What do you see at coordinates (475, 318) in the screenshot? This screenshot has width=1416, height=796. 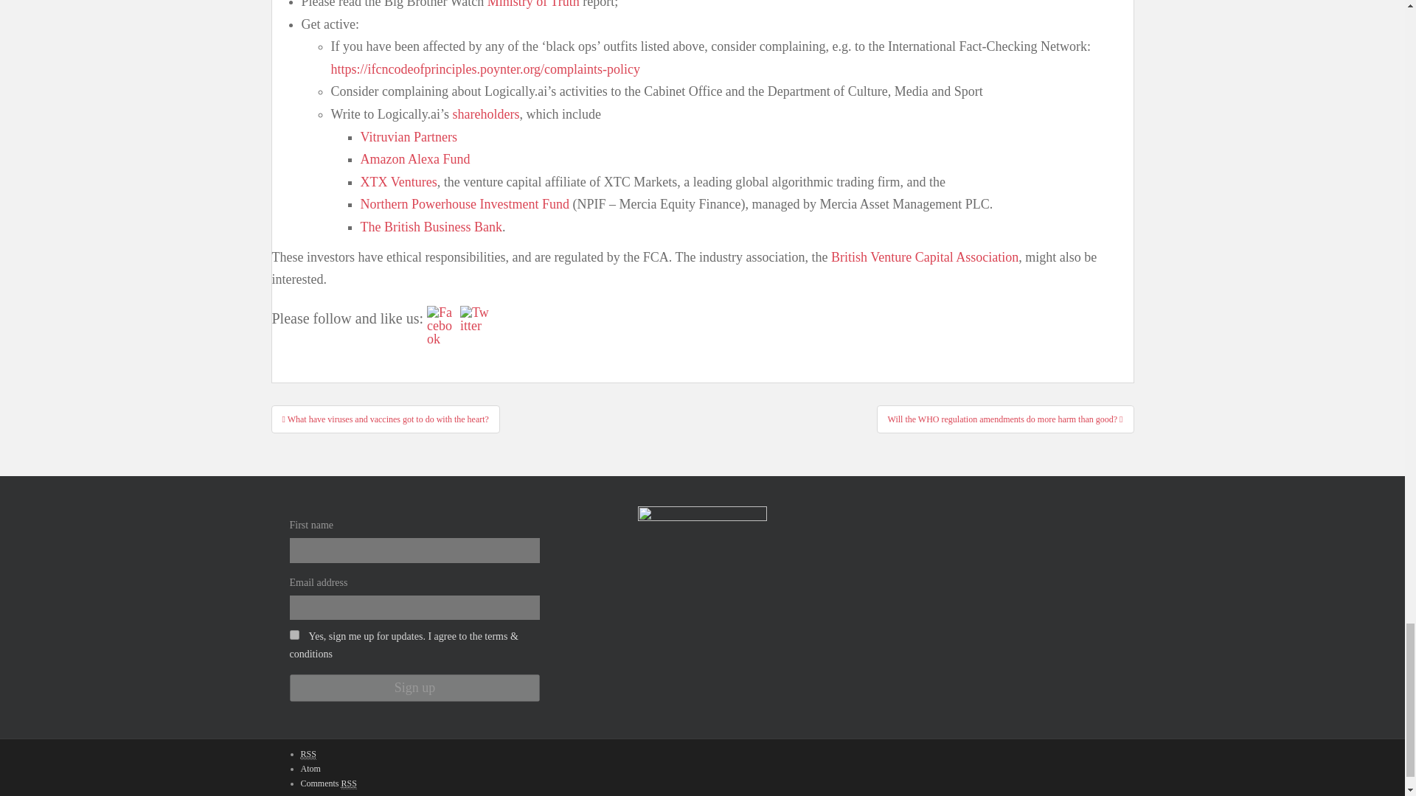 I see `Twitter` at bounding box center [475, 318].